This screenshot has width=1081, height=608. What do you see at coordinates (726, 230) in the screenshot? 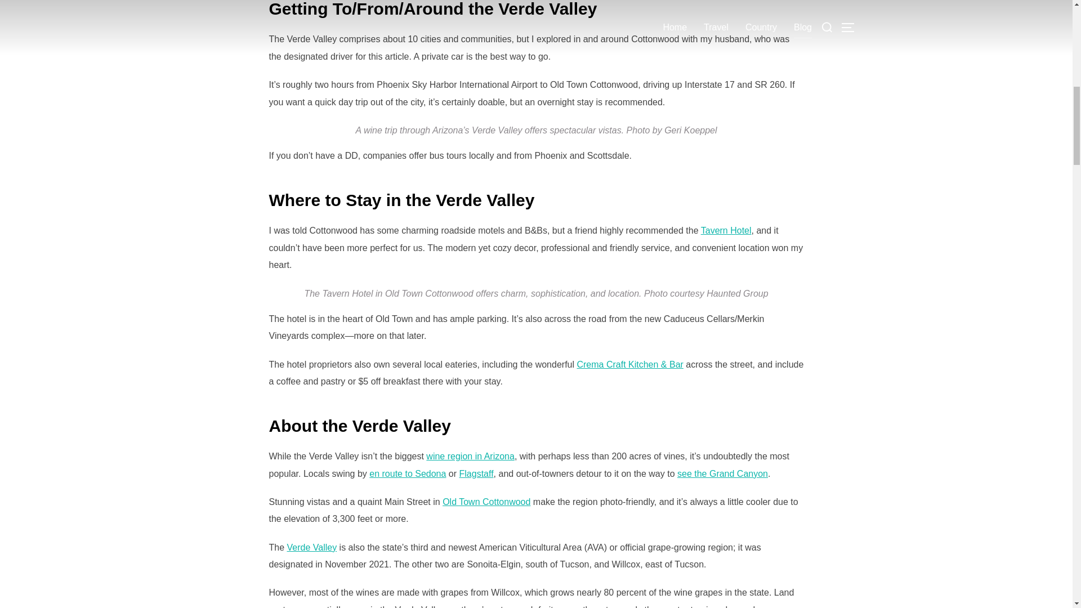
I see `Tavern Hotel` at bounding box center [726, 230].